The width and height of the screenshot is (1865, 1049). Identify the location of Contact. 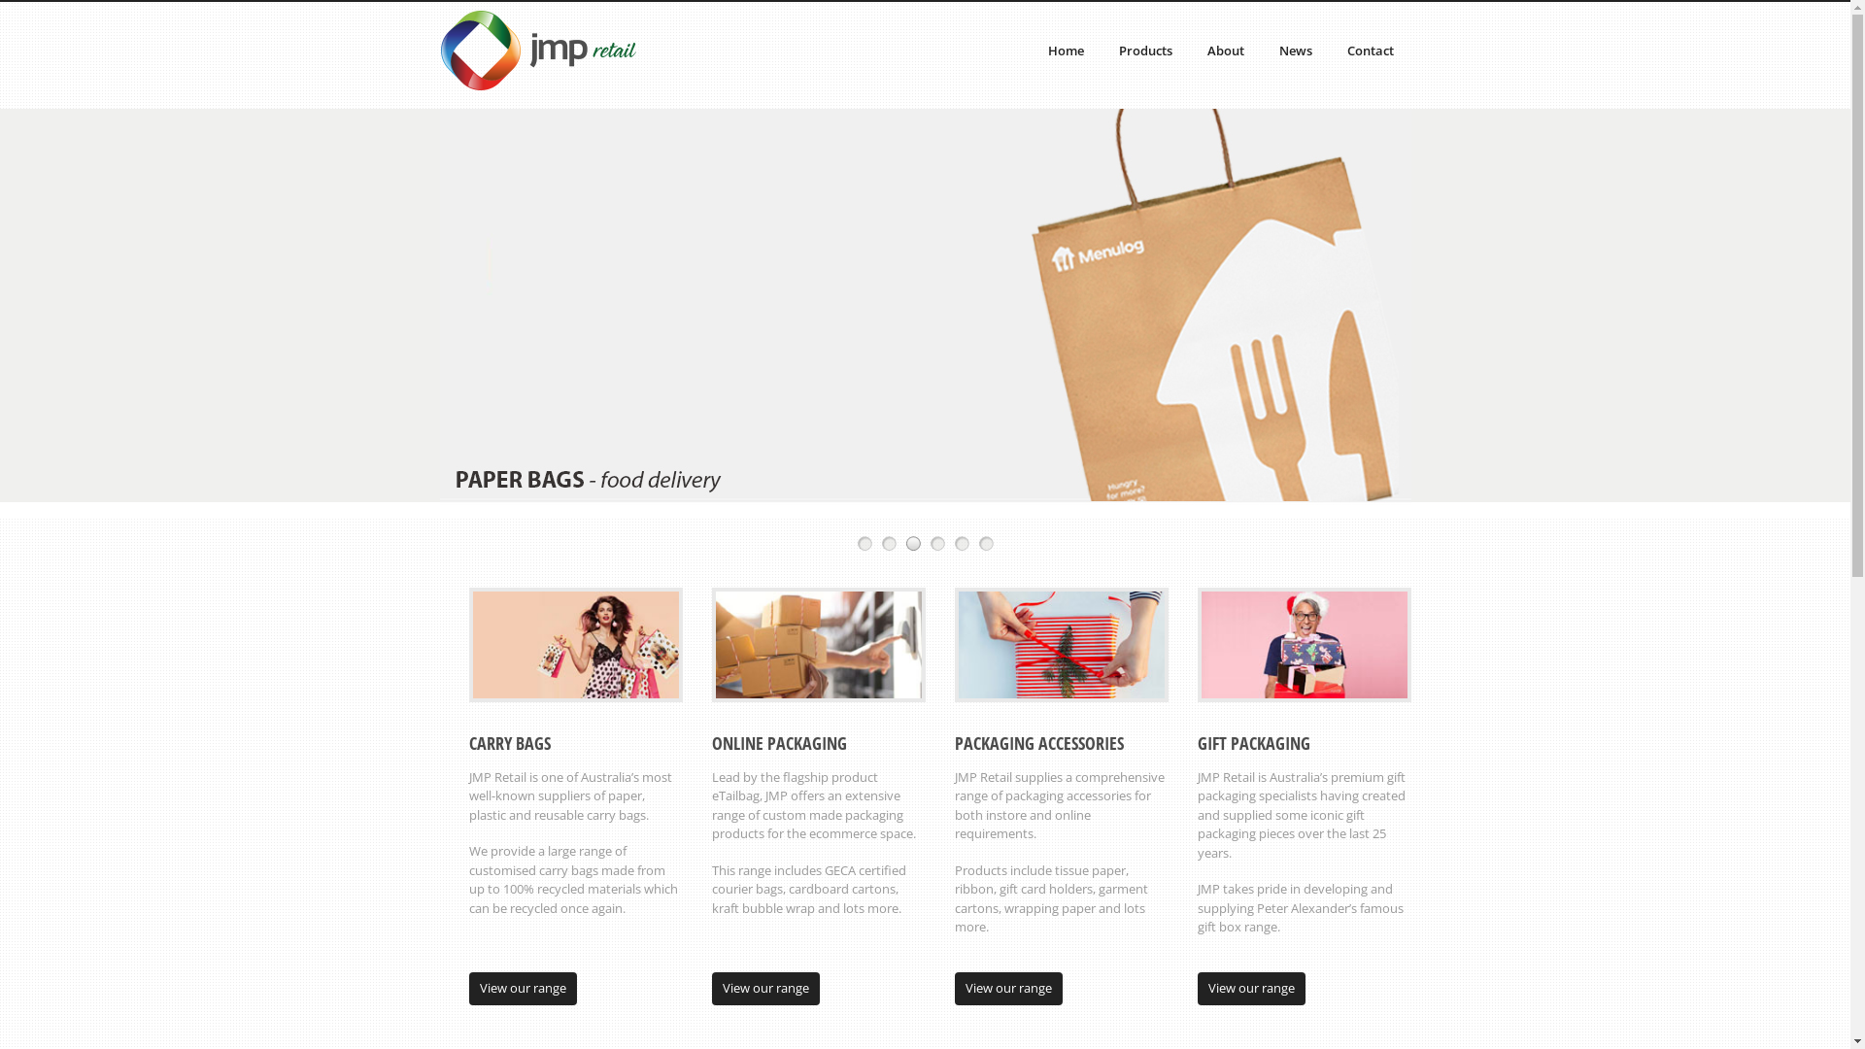
(1370, 51).